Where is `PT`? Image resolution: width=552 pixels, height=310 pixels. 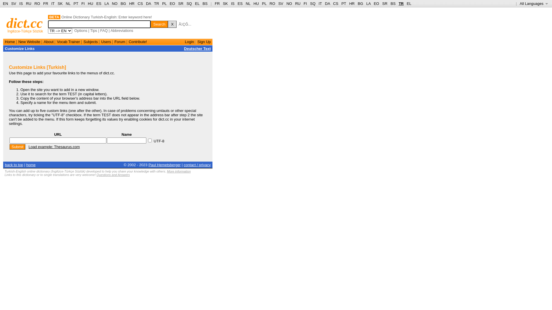
PT is located at coordinates (76, 3).